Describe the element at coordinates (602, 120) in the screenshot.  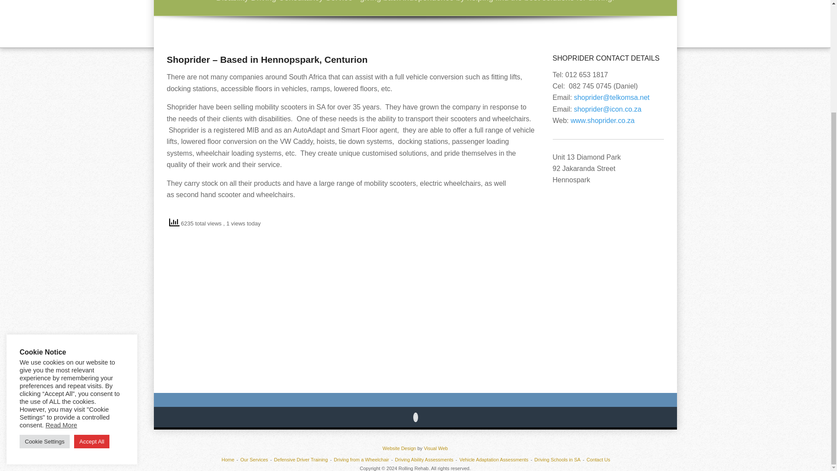
I see `www.shoprider.co.za` at that location.